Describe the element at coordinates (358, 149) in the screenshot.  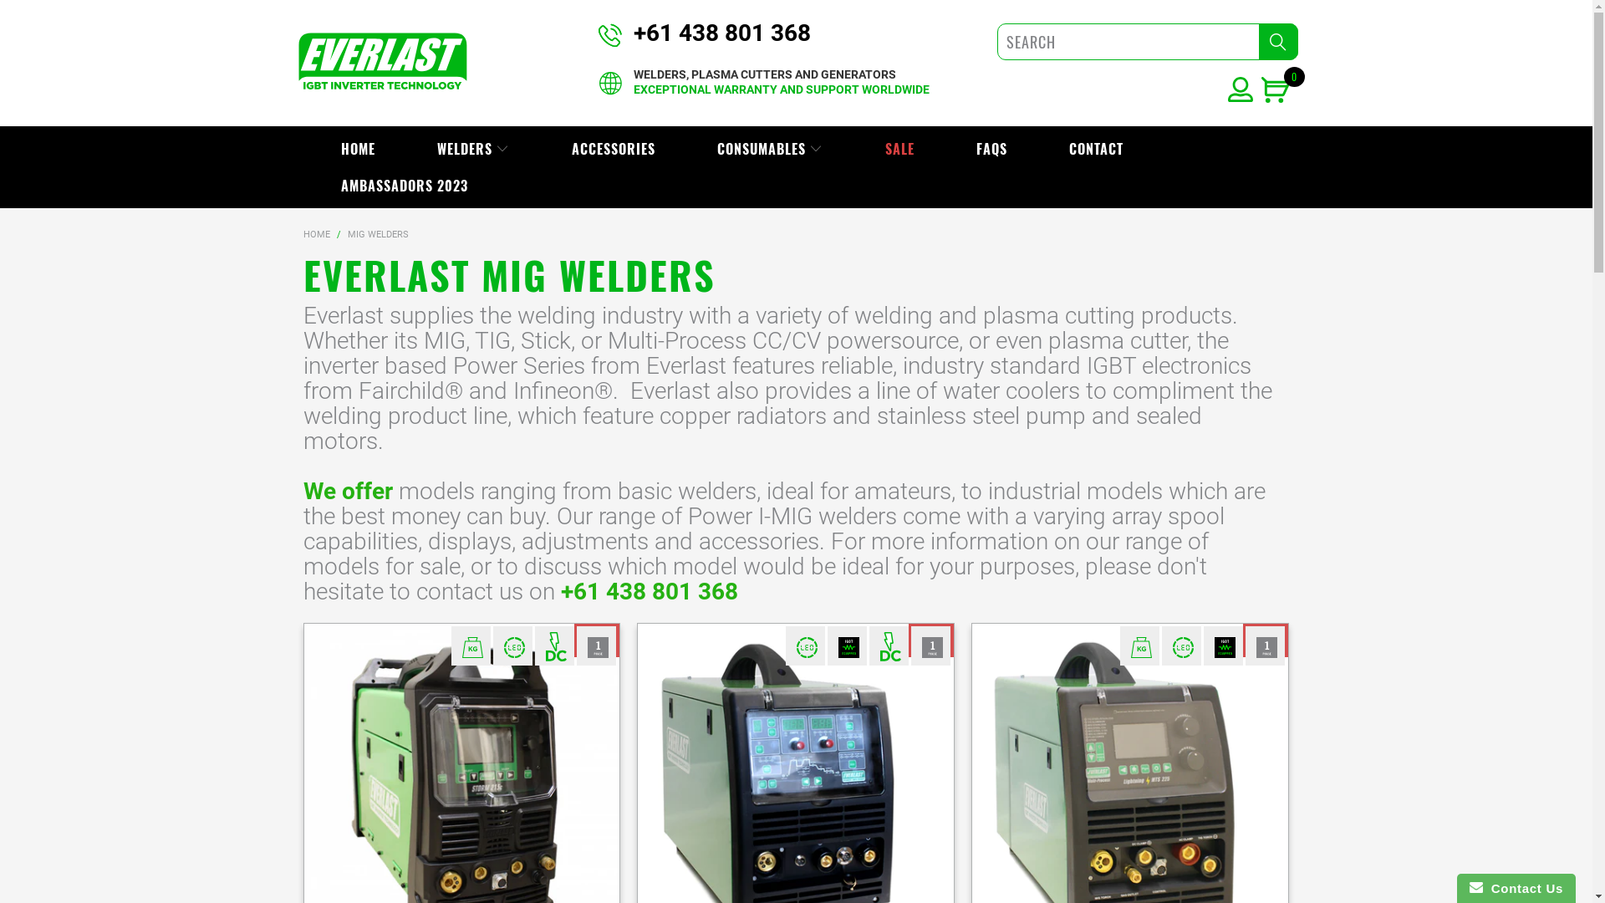
I see `HOME` at that location.